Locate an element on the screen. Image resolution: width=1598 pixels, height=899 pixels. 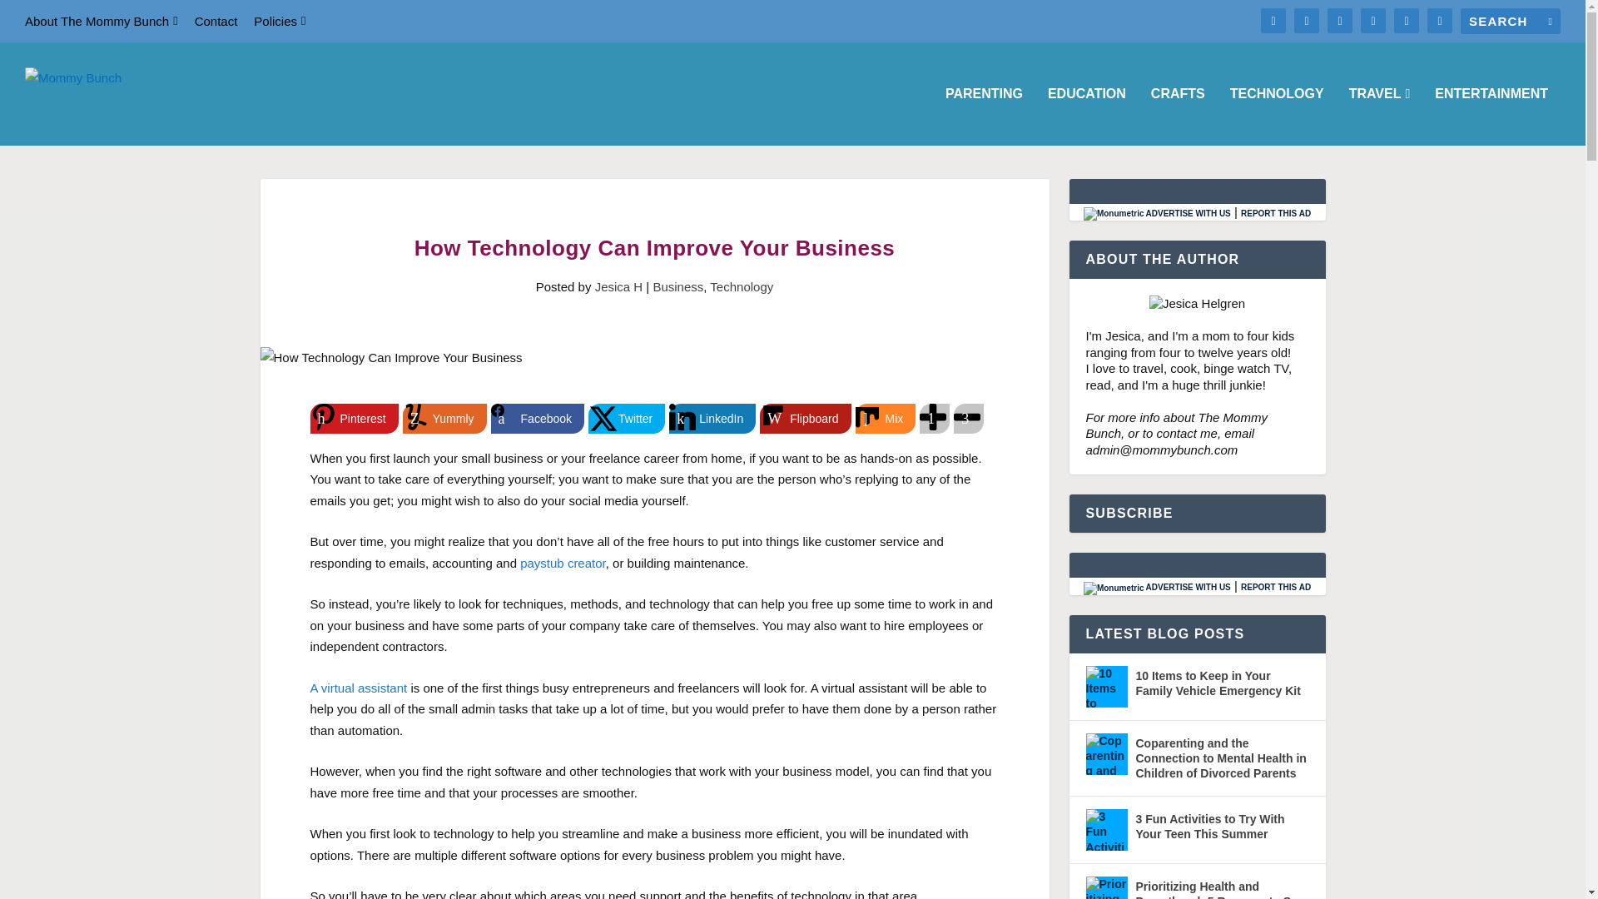
Share on Twitter is located at coordinates (626, 418).